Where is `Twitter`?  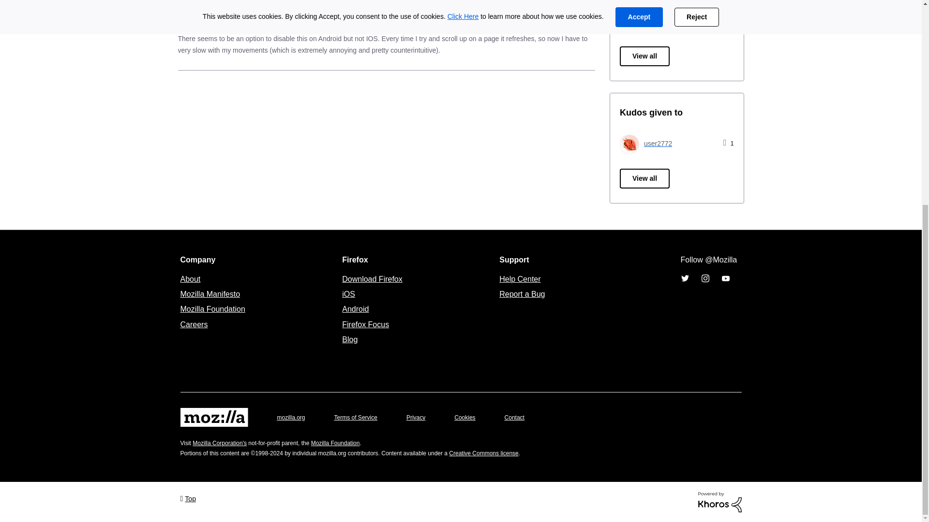
Twitter is located at coordinates (684, 278).